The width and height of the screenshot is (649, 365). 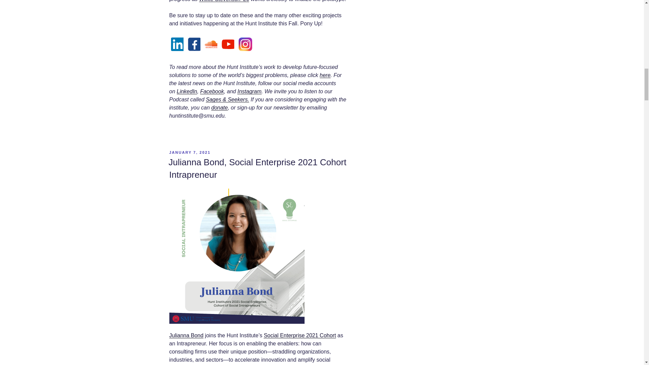 I want to click on LinkedIn, so click(x=187, y=91).